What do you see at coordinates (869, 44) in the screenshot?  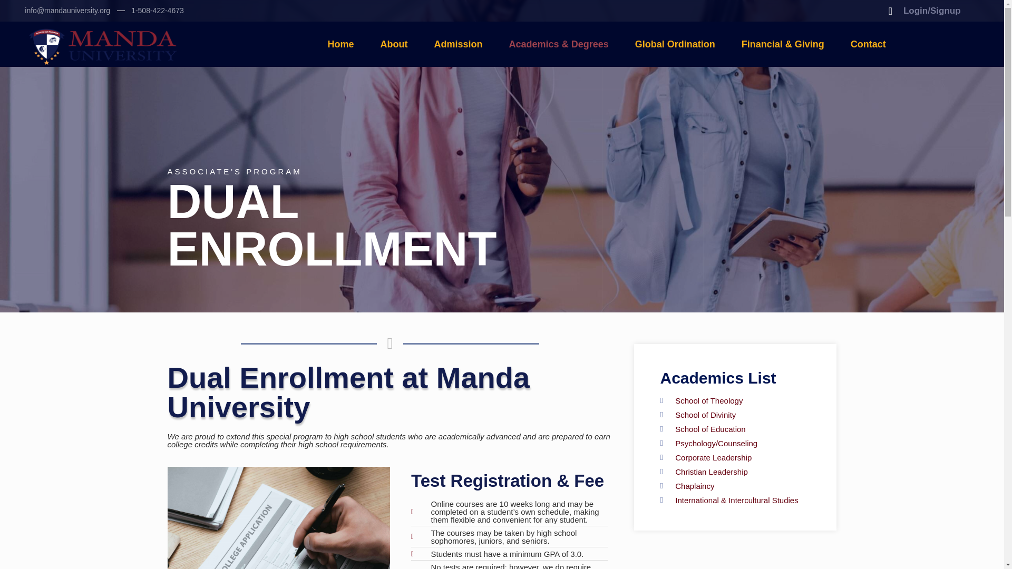 I see `Contact` at bounding box center [869, 44].